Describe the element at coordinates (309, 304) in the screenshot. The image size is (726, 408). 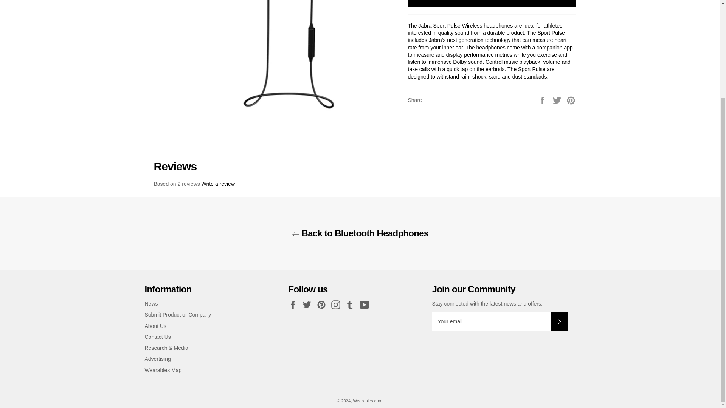
I see `Wearables.com on Twitter` at that location.